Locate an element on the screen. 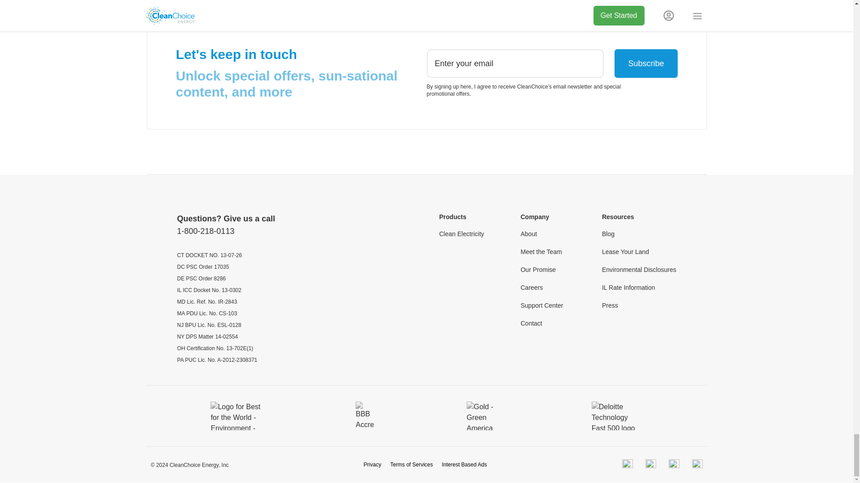 The width and height of the screenshot is (860, 483). Blog is located at coordinates (608, 234).